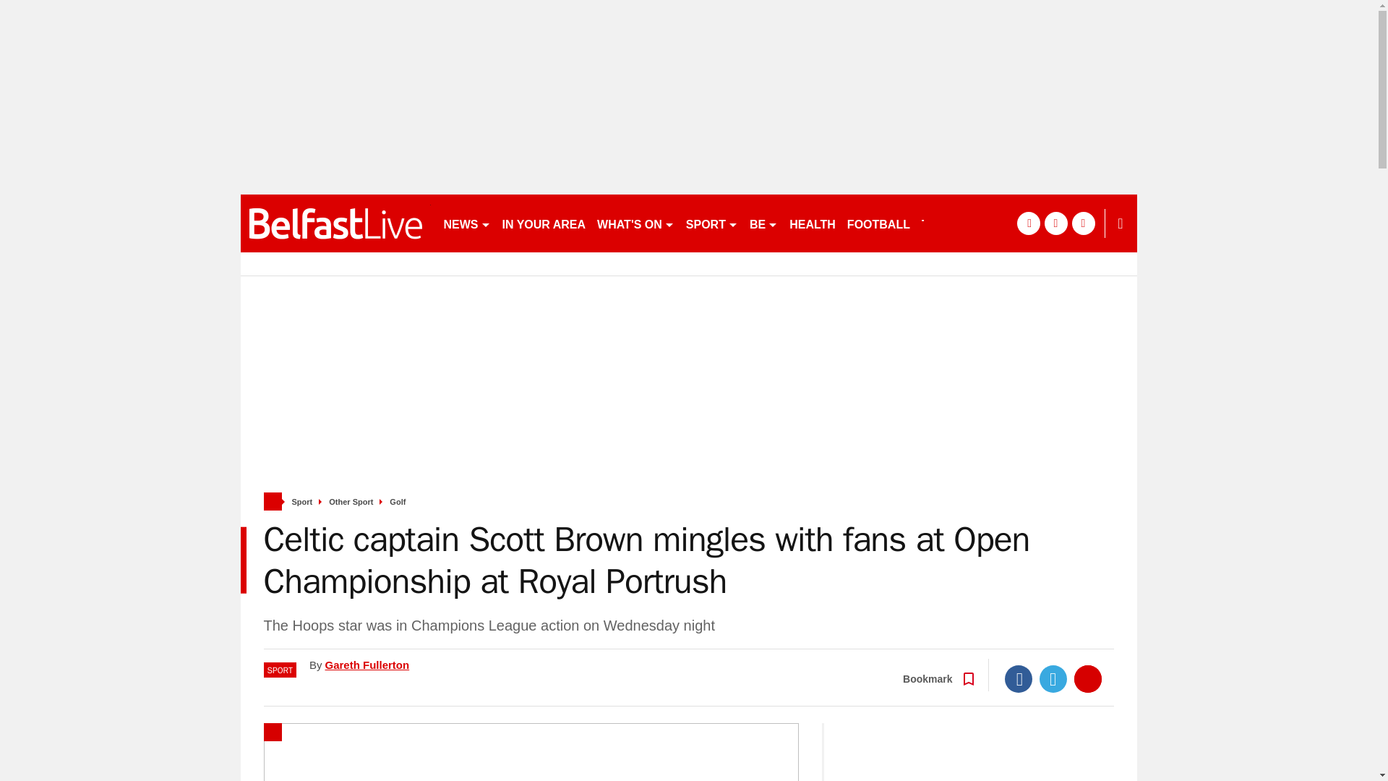  What do you see at coordinates (635, 223) in the screenshot?
I see `WHAT'S ON` at bounding box center [635, 223].